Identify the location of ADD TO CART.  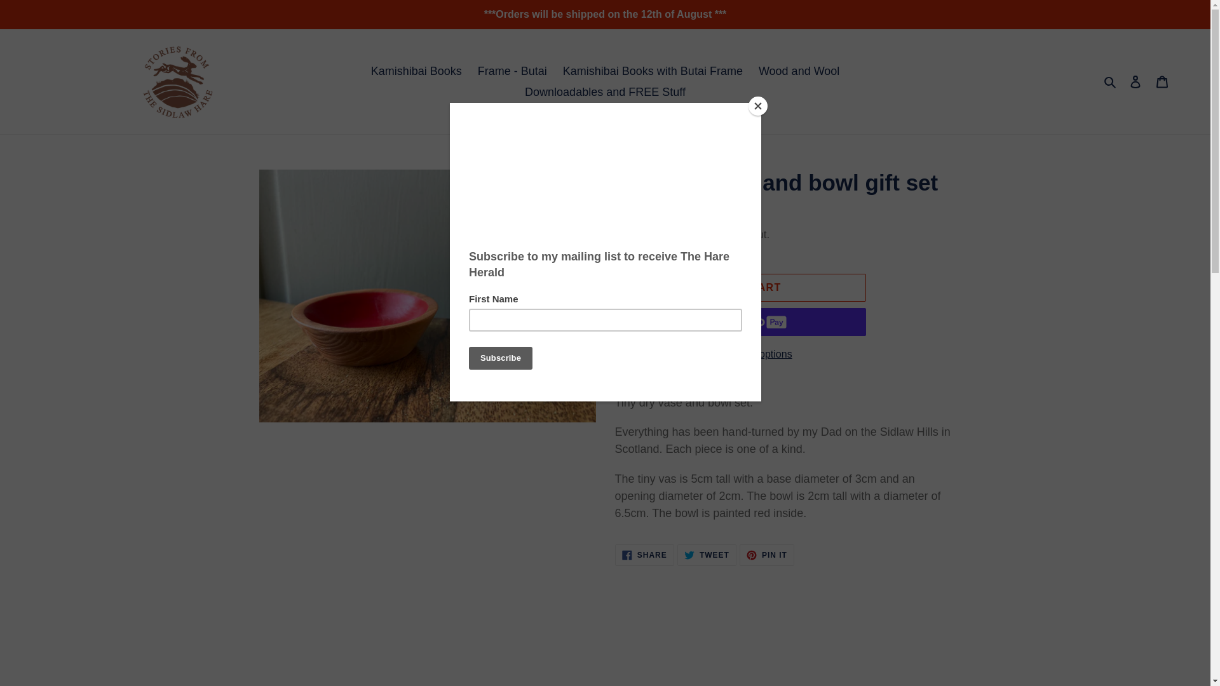
(635, 235).